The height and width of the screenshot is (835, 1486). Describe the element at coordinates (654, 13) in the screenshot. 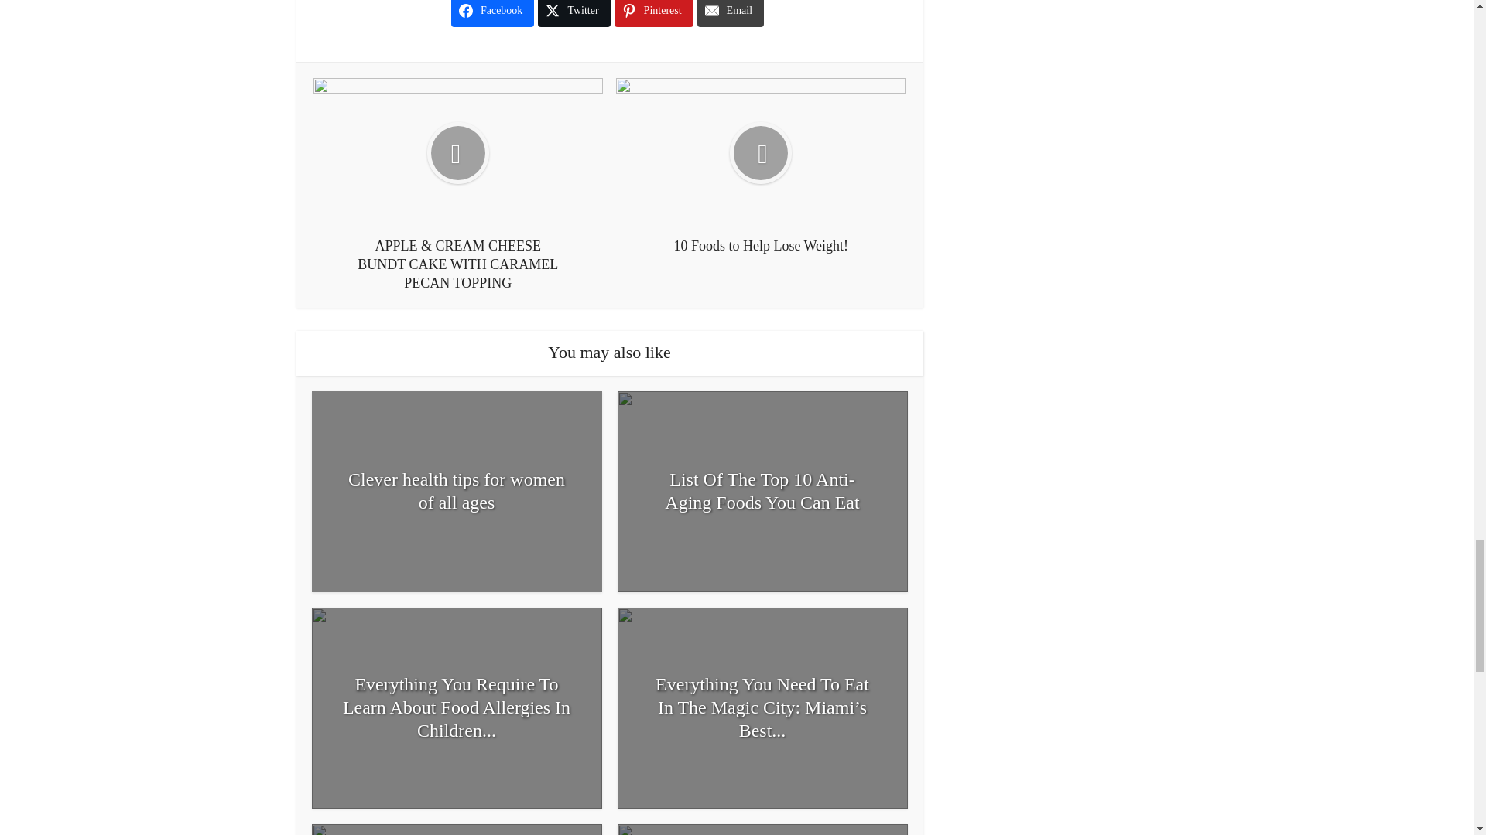

I see `Pinterest` at that location.